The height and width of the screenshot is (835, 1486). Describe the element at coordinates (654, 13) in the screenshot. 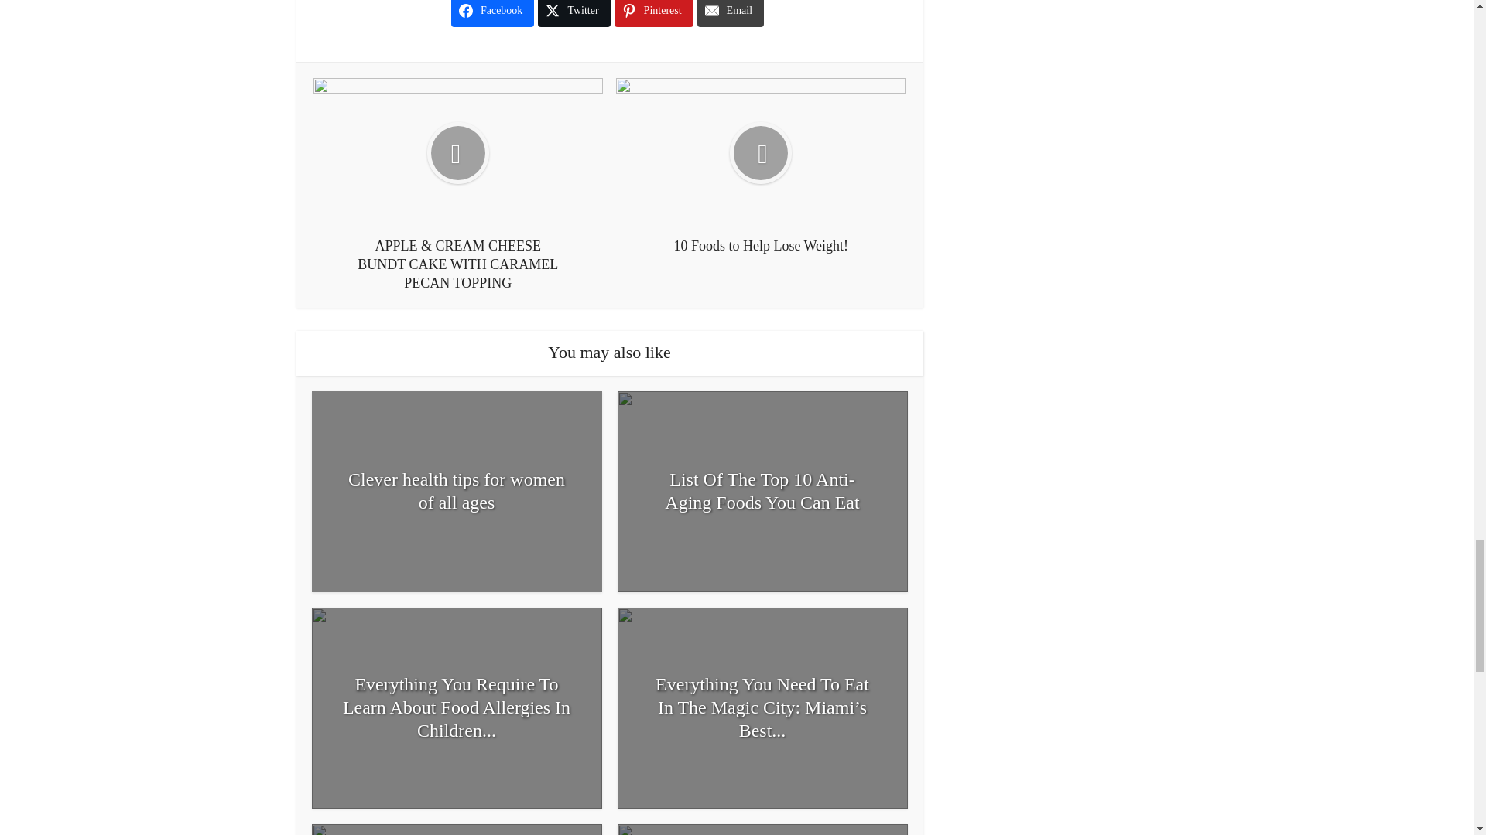

I see `Pinterest` at that location.